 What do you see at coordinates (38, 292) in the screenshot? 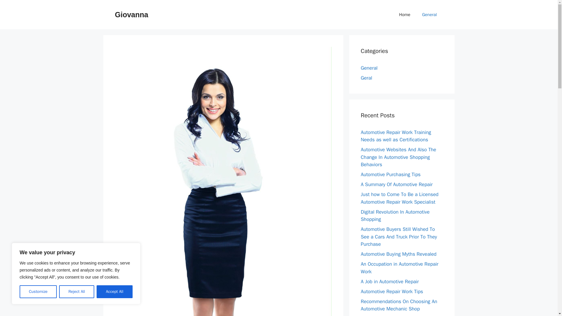
I see `Customize` at bounding box center [38, 292].